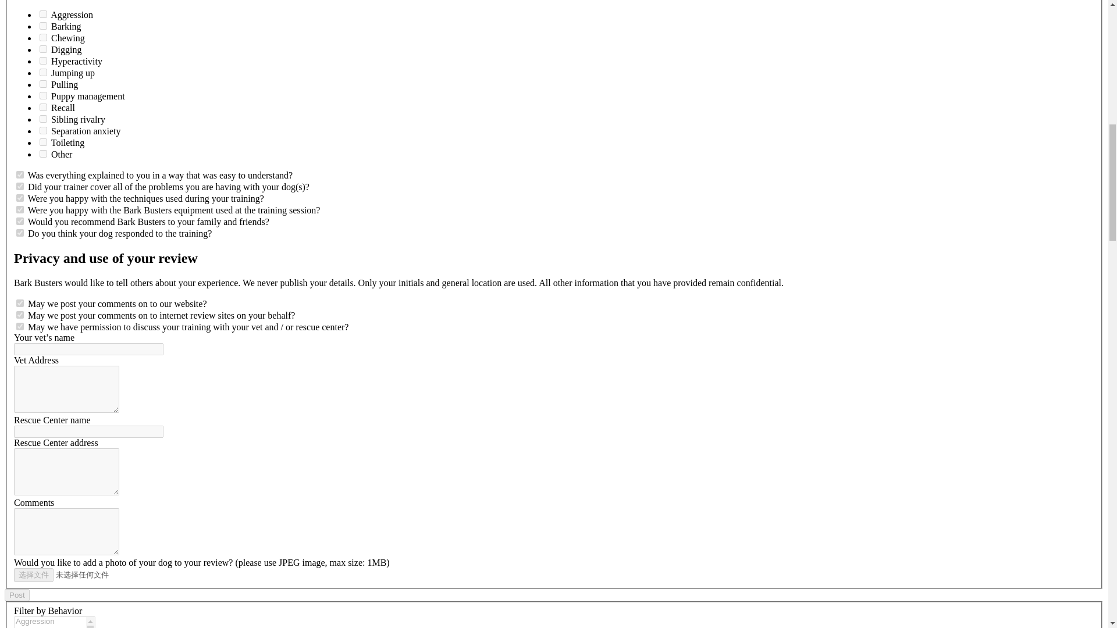 Image resolution: width=1117 pixels, height=628 pixels. What do you see at coordinates (43, 37) in the screenshot?
I see `3` at bounding box center [43, 37].